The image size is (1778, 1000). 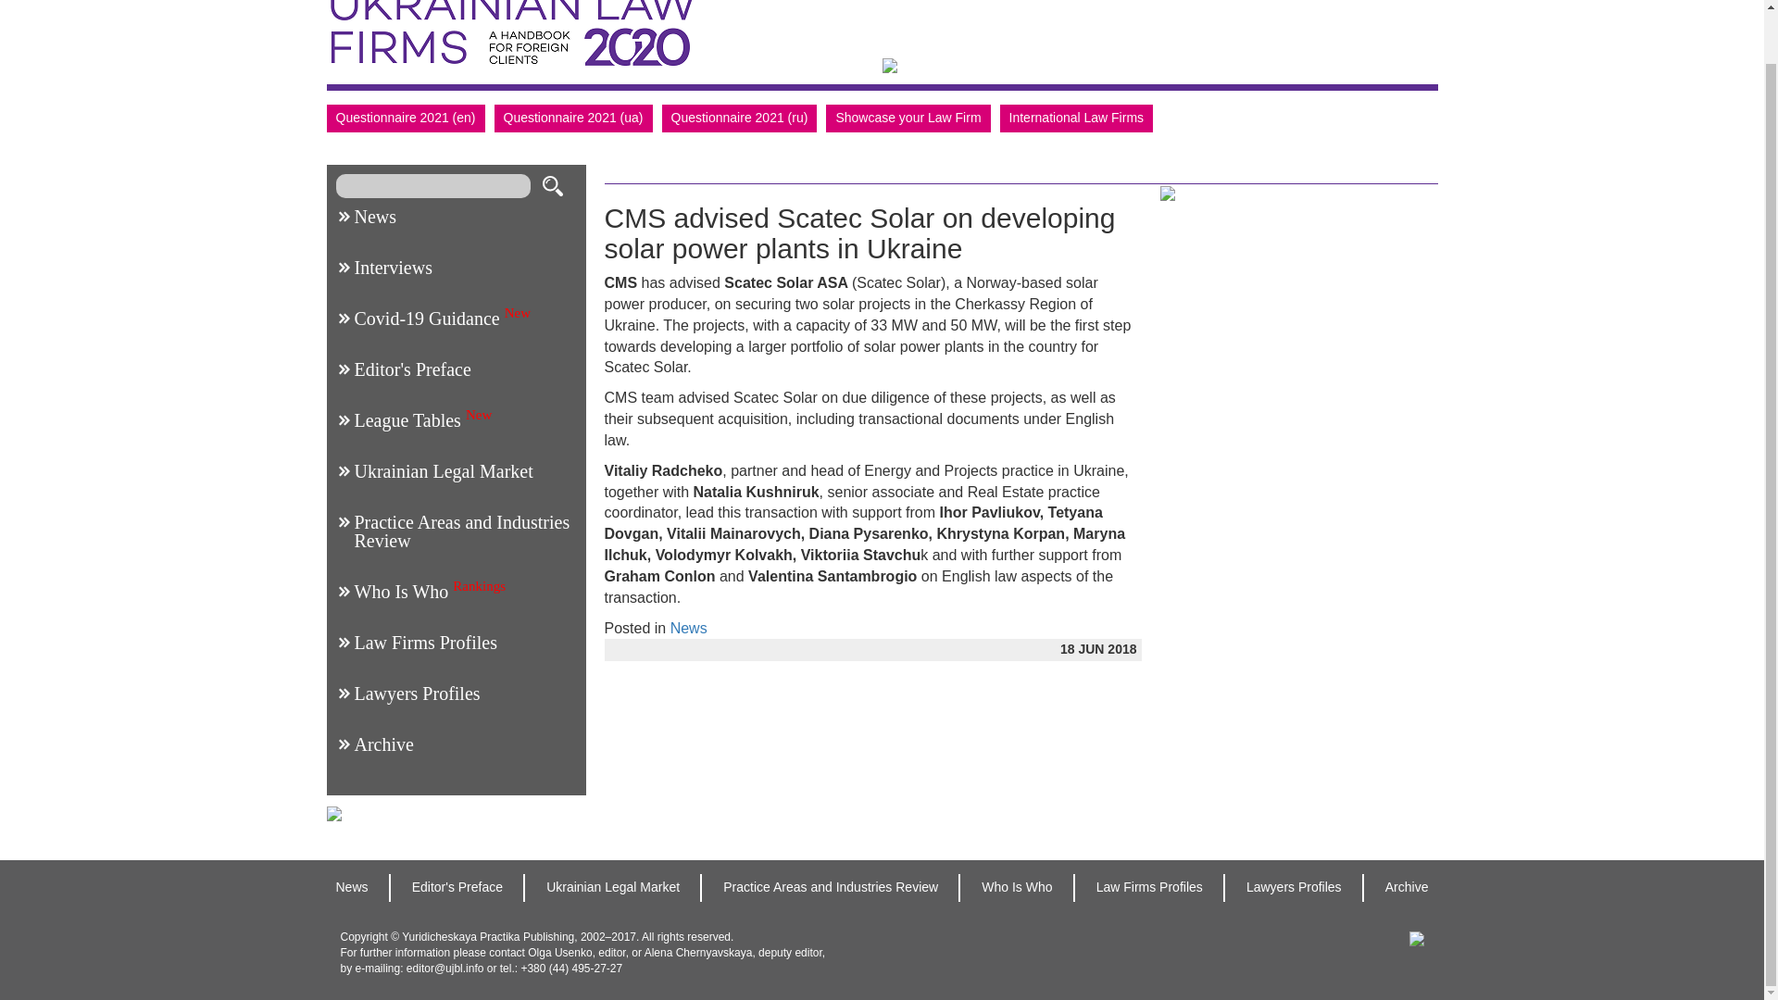 I want to click on News, so click(x=375, y=217).